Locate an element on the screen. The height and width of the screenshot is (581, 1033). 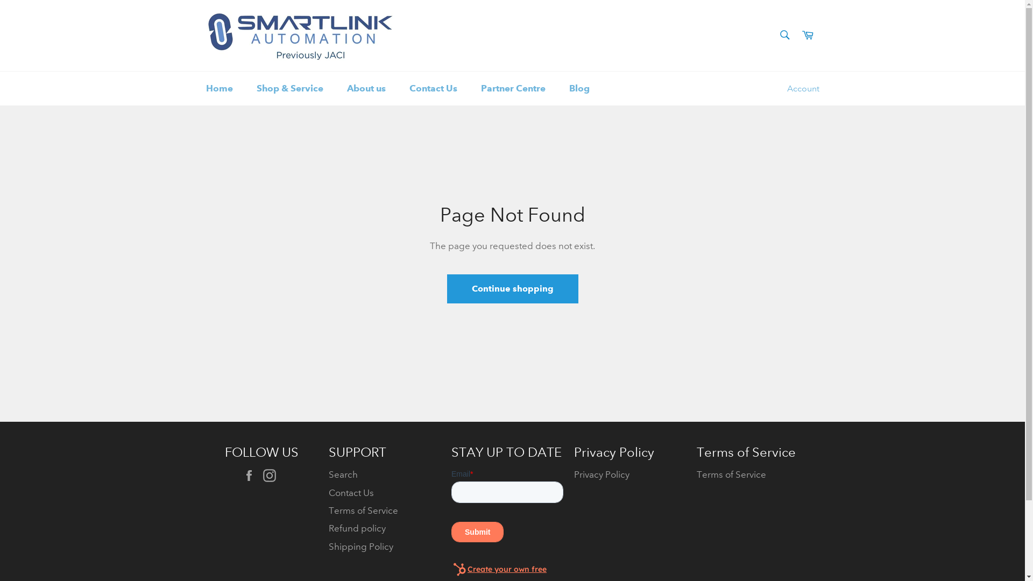
Contact Us is located at coordinates (433, 88).